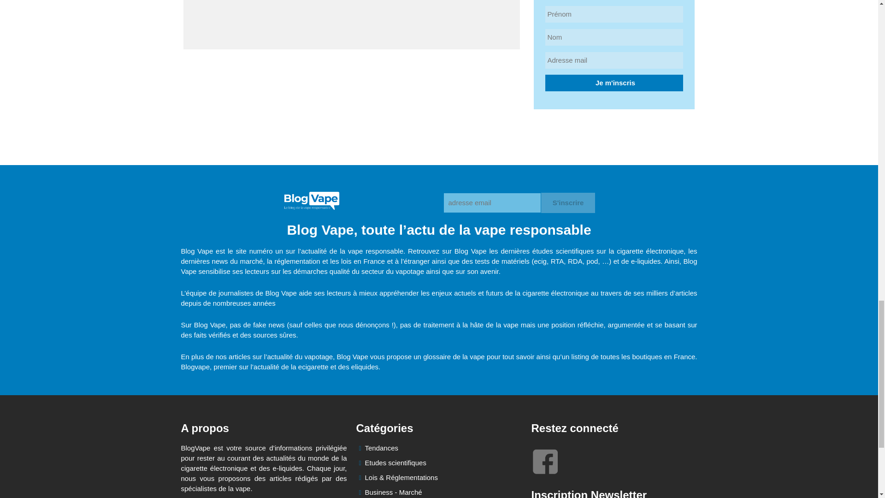 This screenshot has width=885, height=498. What do you see at coordinates (351, 24) in the screenshot?
I see `Formulaire de commentaire` at bounding box center [351, 24].